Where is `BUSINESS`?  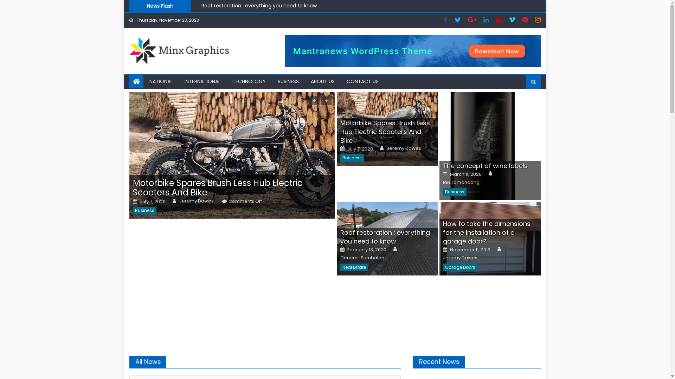 BUSINESS is located at coordinates (288, 81).